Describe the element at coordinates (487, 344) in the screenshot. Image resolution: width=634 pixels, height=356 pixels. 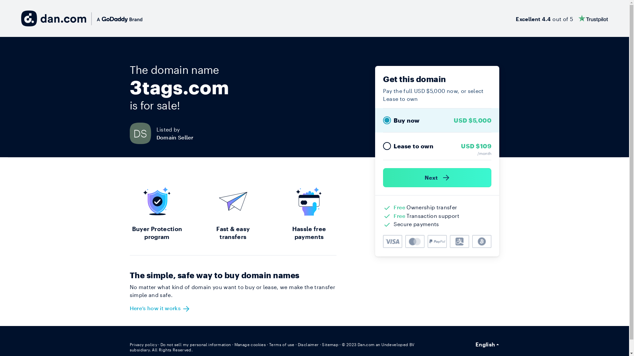
I see `English` at that location.